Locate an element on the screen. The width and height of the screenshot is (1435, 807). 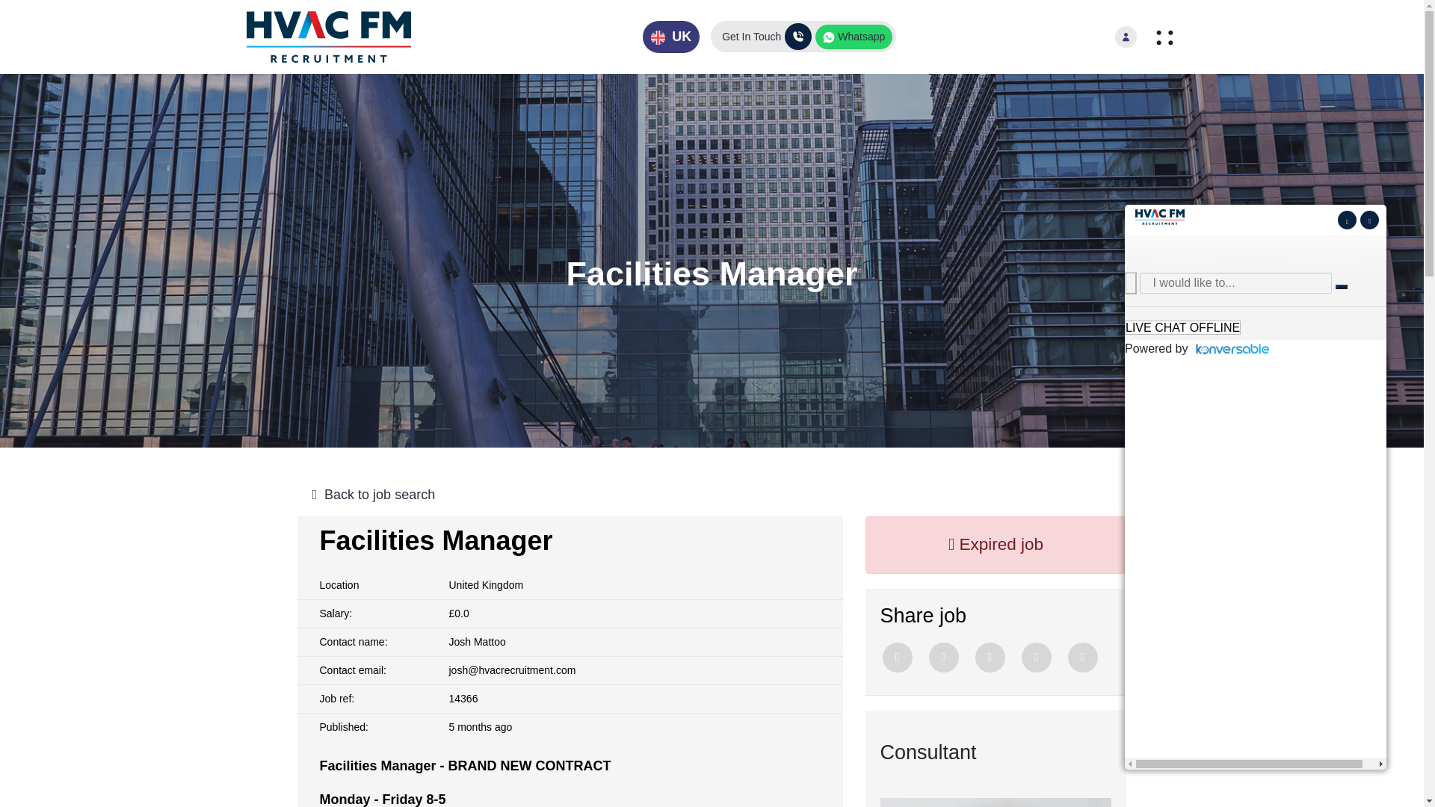
Back to job search is located at coordinates (712, 495).